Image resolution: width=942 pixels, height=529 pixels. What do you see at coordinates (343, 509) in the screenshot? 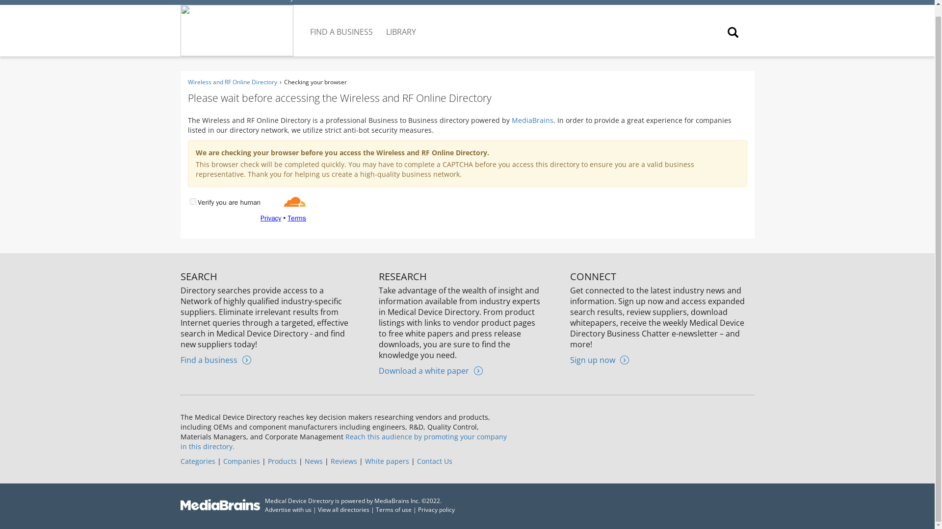
I see `View all directories` at bounding box center [343, 509].